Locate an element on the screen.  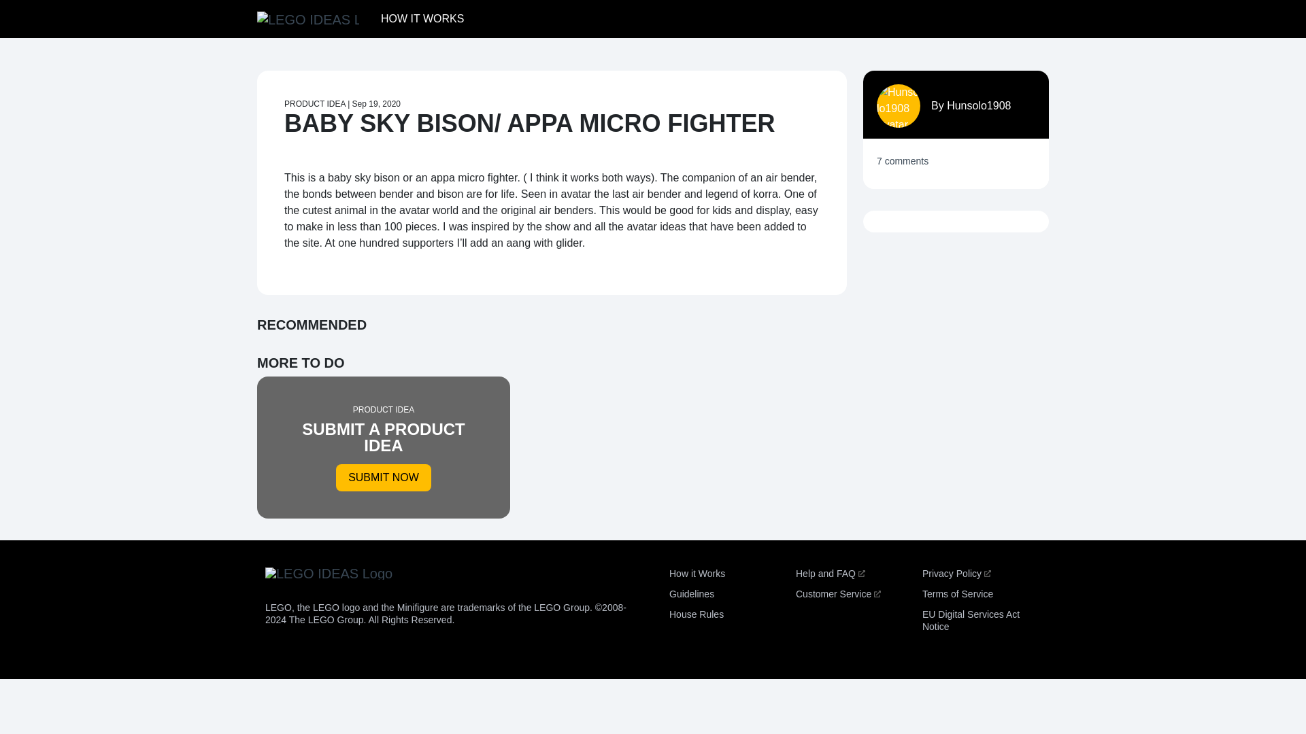
Terms of Service is located at coordinates (377, 103).